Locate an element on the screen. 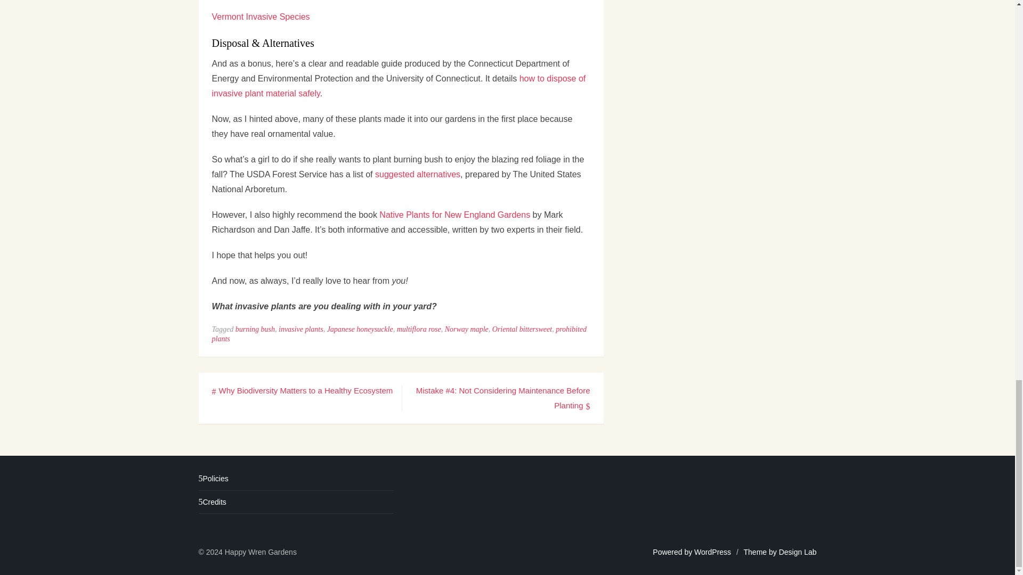  invasive plants is located at coordinates (301, 329).